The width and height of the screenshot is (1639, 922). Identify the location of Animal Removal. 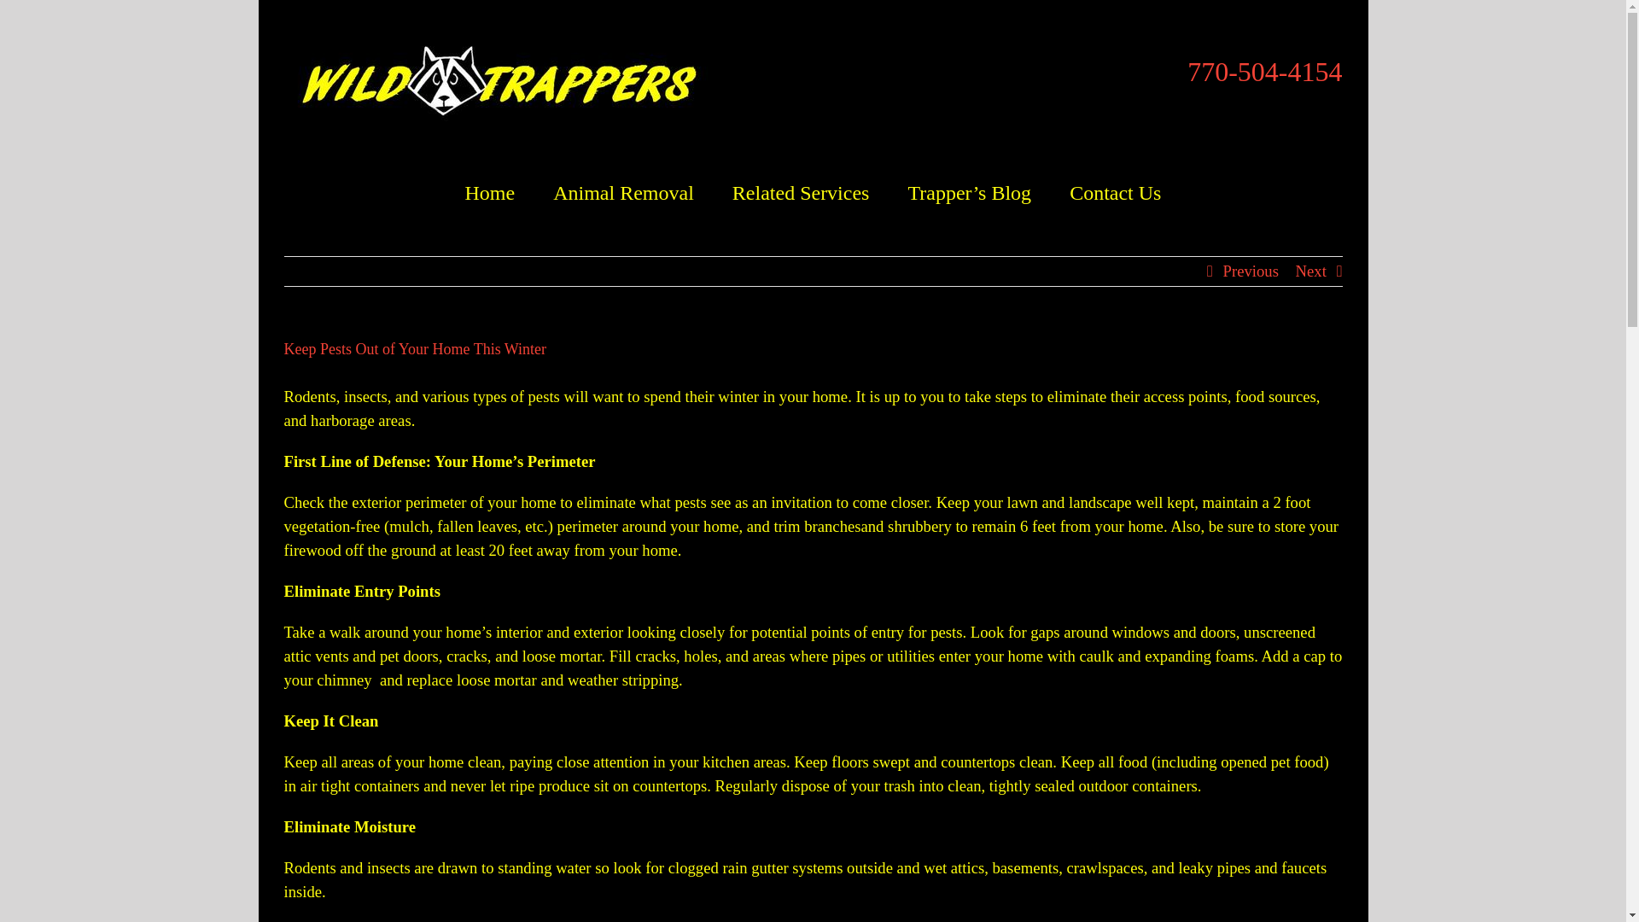
(623, 191).